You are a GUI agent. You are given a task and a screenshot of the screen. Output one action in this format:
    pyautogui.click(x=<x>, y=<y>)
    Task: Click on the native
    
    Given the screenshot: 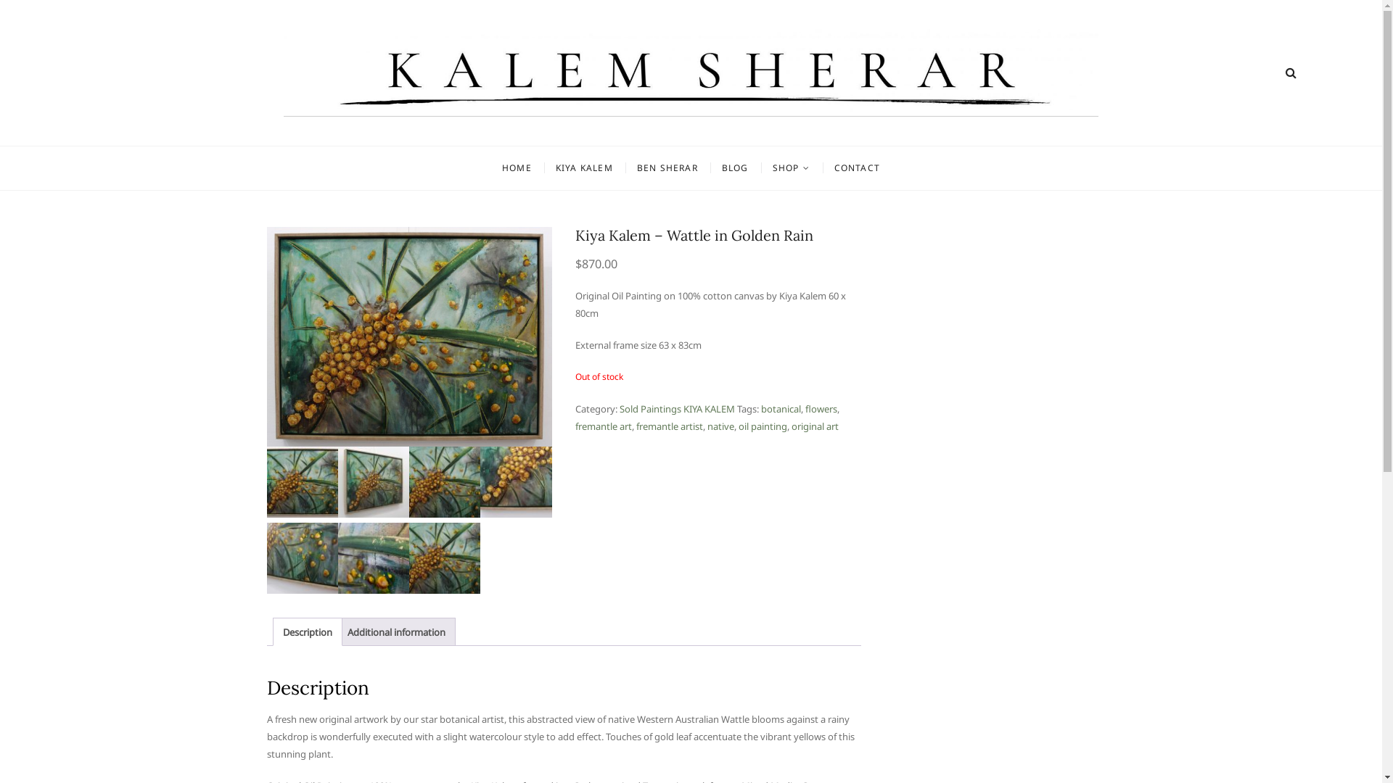 What is the action you would take?
    pyautogui.click(x=721, y=426)
    